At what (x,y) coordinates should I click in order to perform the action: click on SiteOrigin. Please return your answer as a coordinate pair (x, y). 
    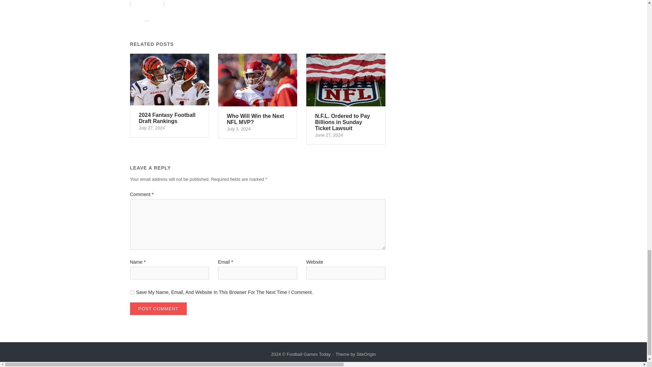
    Looking at the image, I should click on (158, 309).